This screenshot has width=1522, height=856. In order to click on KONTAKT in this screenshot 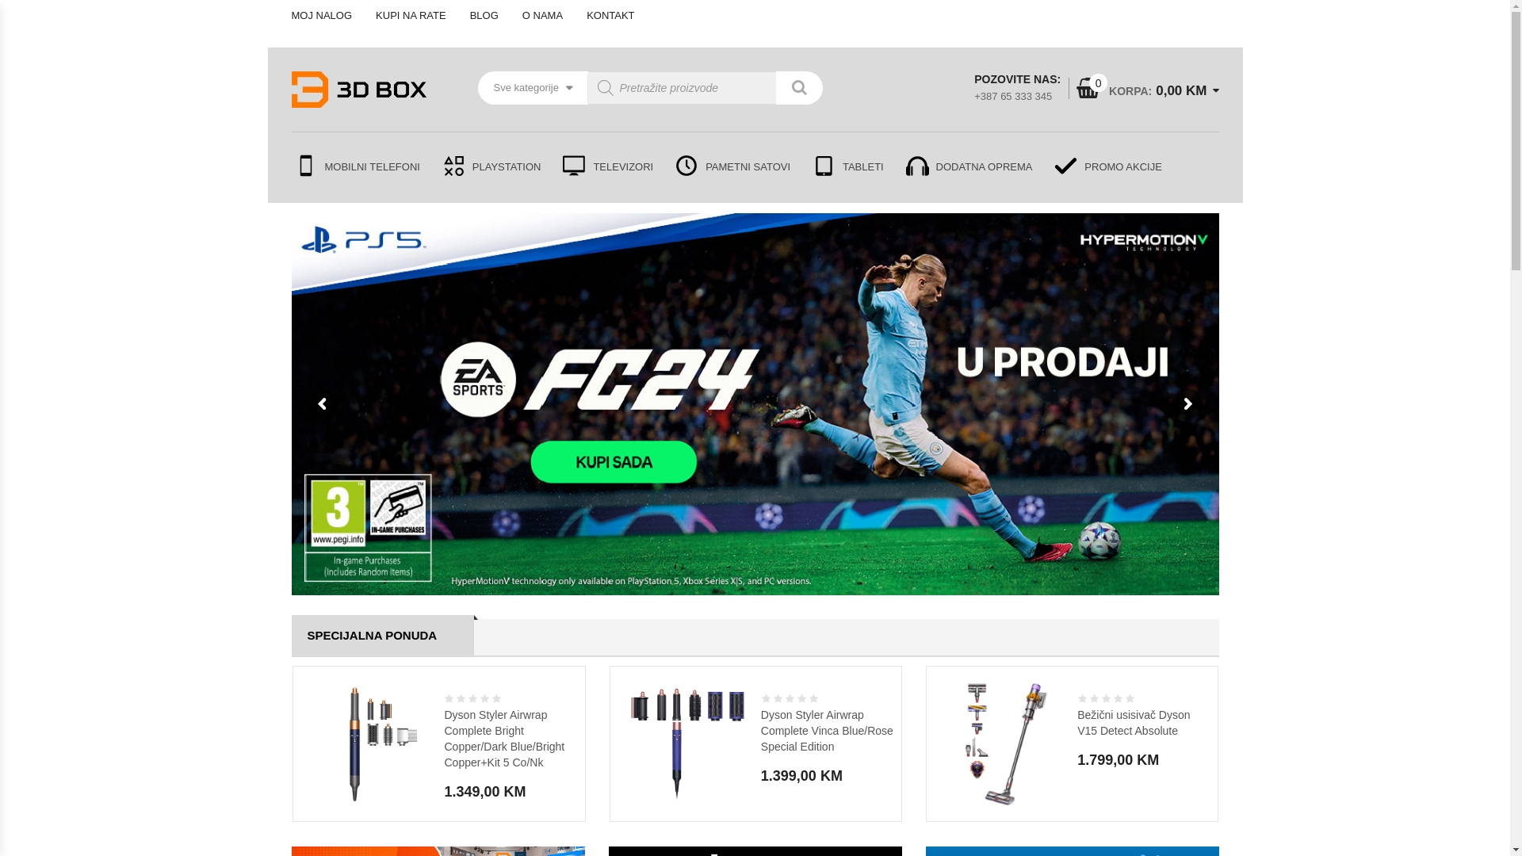, I will do `click(610, 16)`.